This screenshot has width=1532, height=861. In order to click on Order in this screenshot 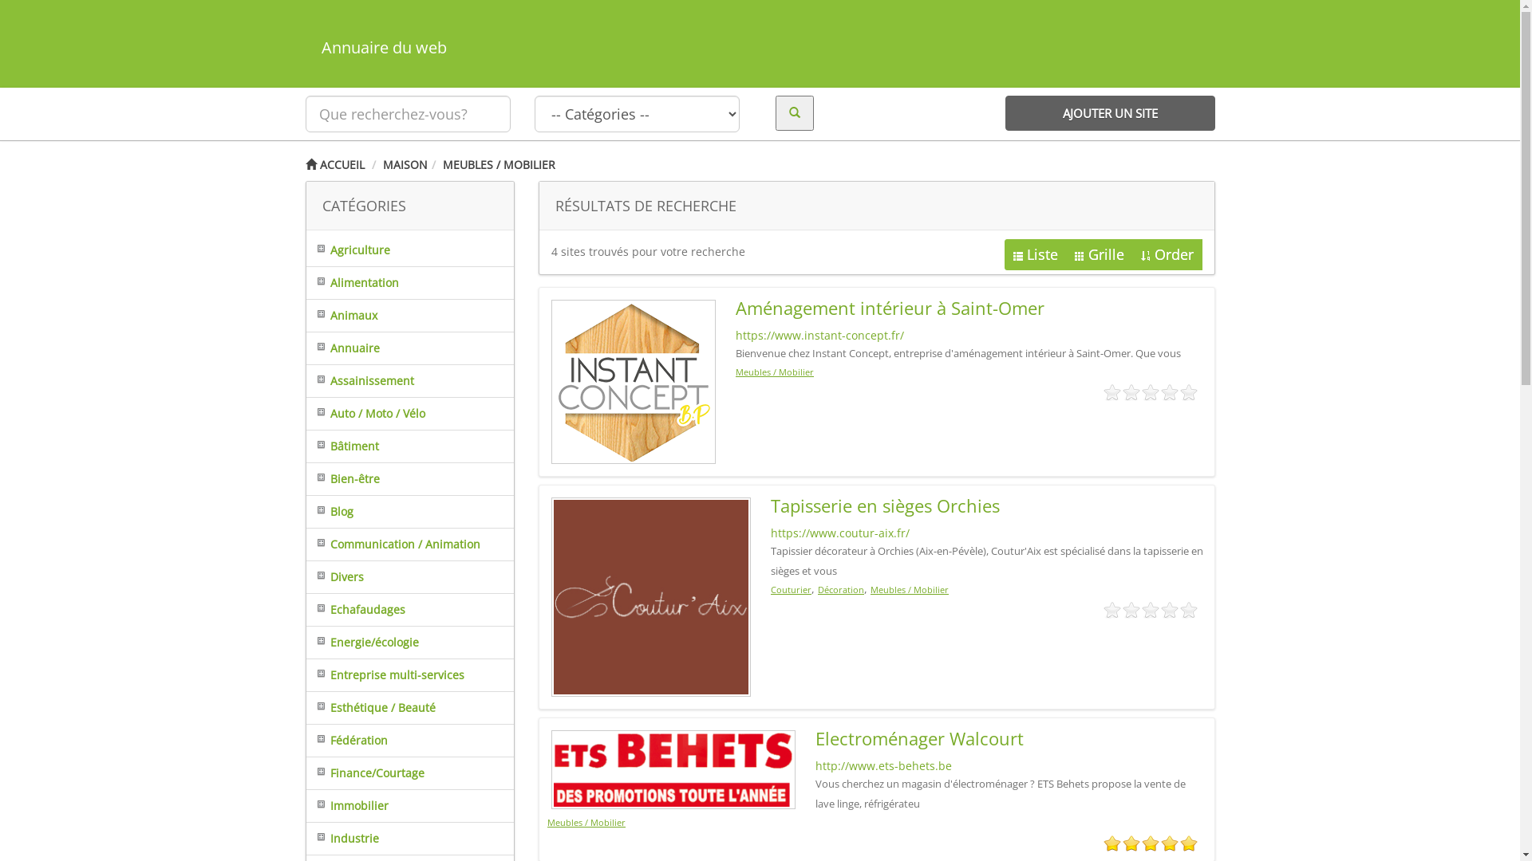, I will do `click(1167, 255)`.